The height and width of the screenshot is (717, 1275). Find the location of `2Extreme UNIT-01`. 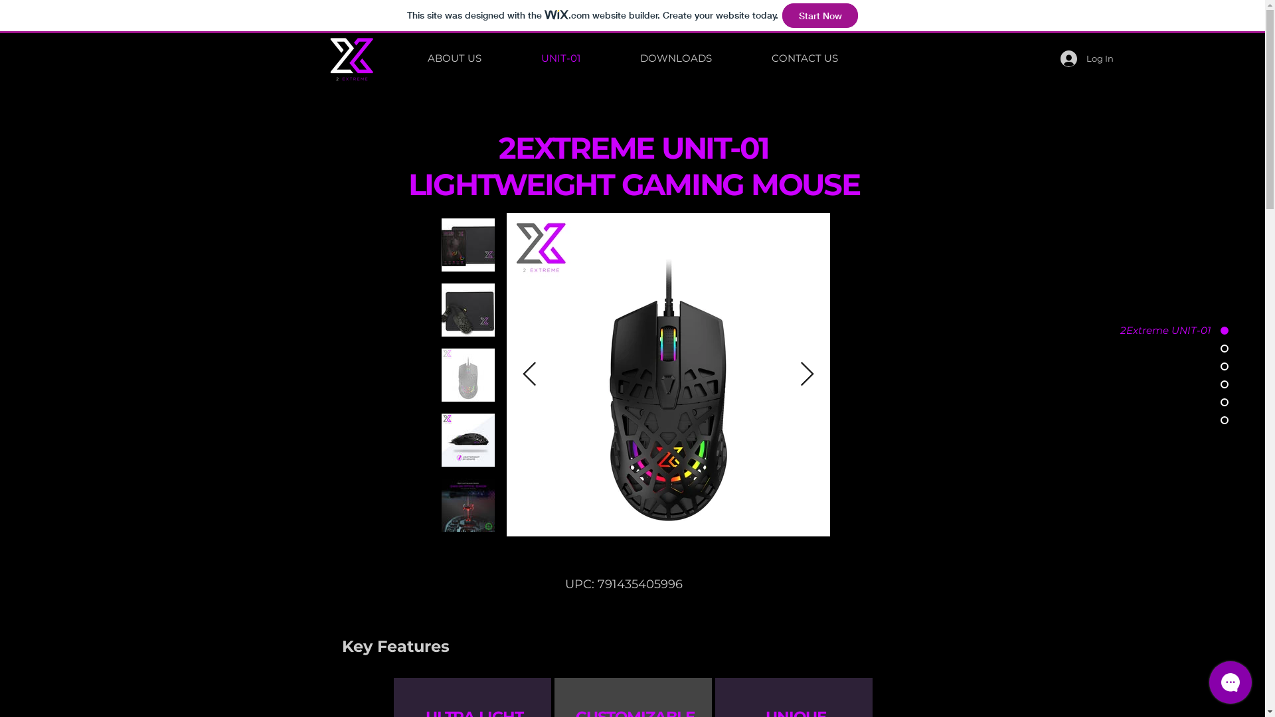

2Extreme UNIT-01 is located at coordinates (1164, 331).